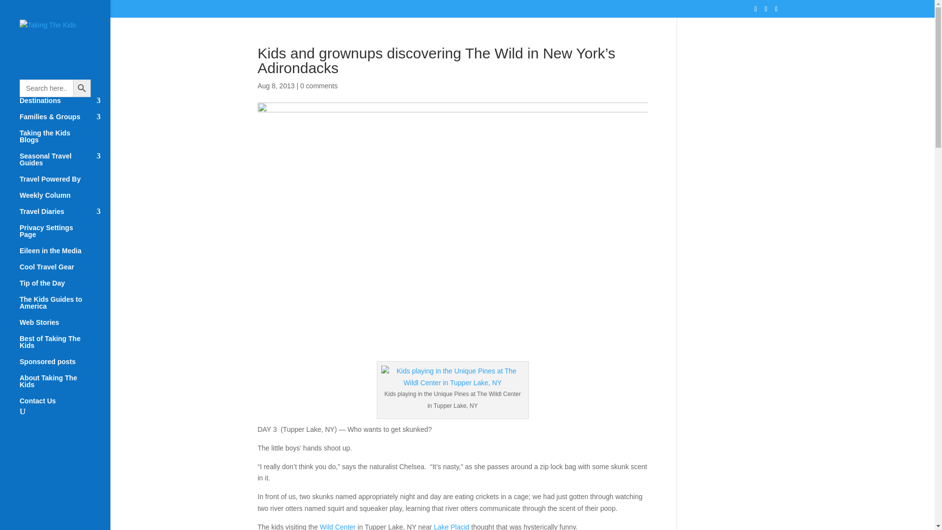 Image resolution: width=942 pixels, height=530 pixels. I want to click on Privacy Settings Page, so click(65, 236).